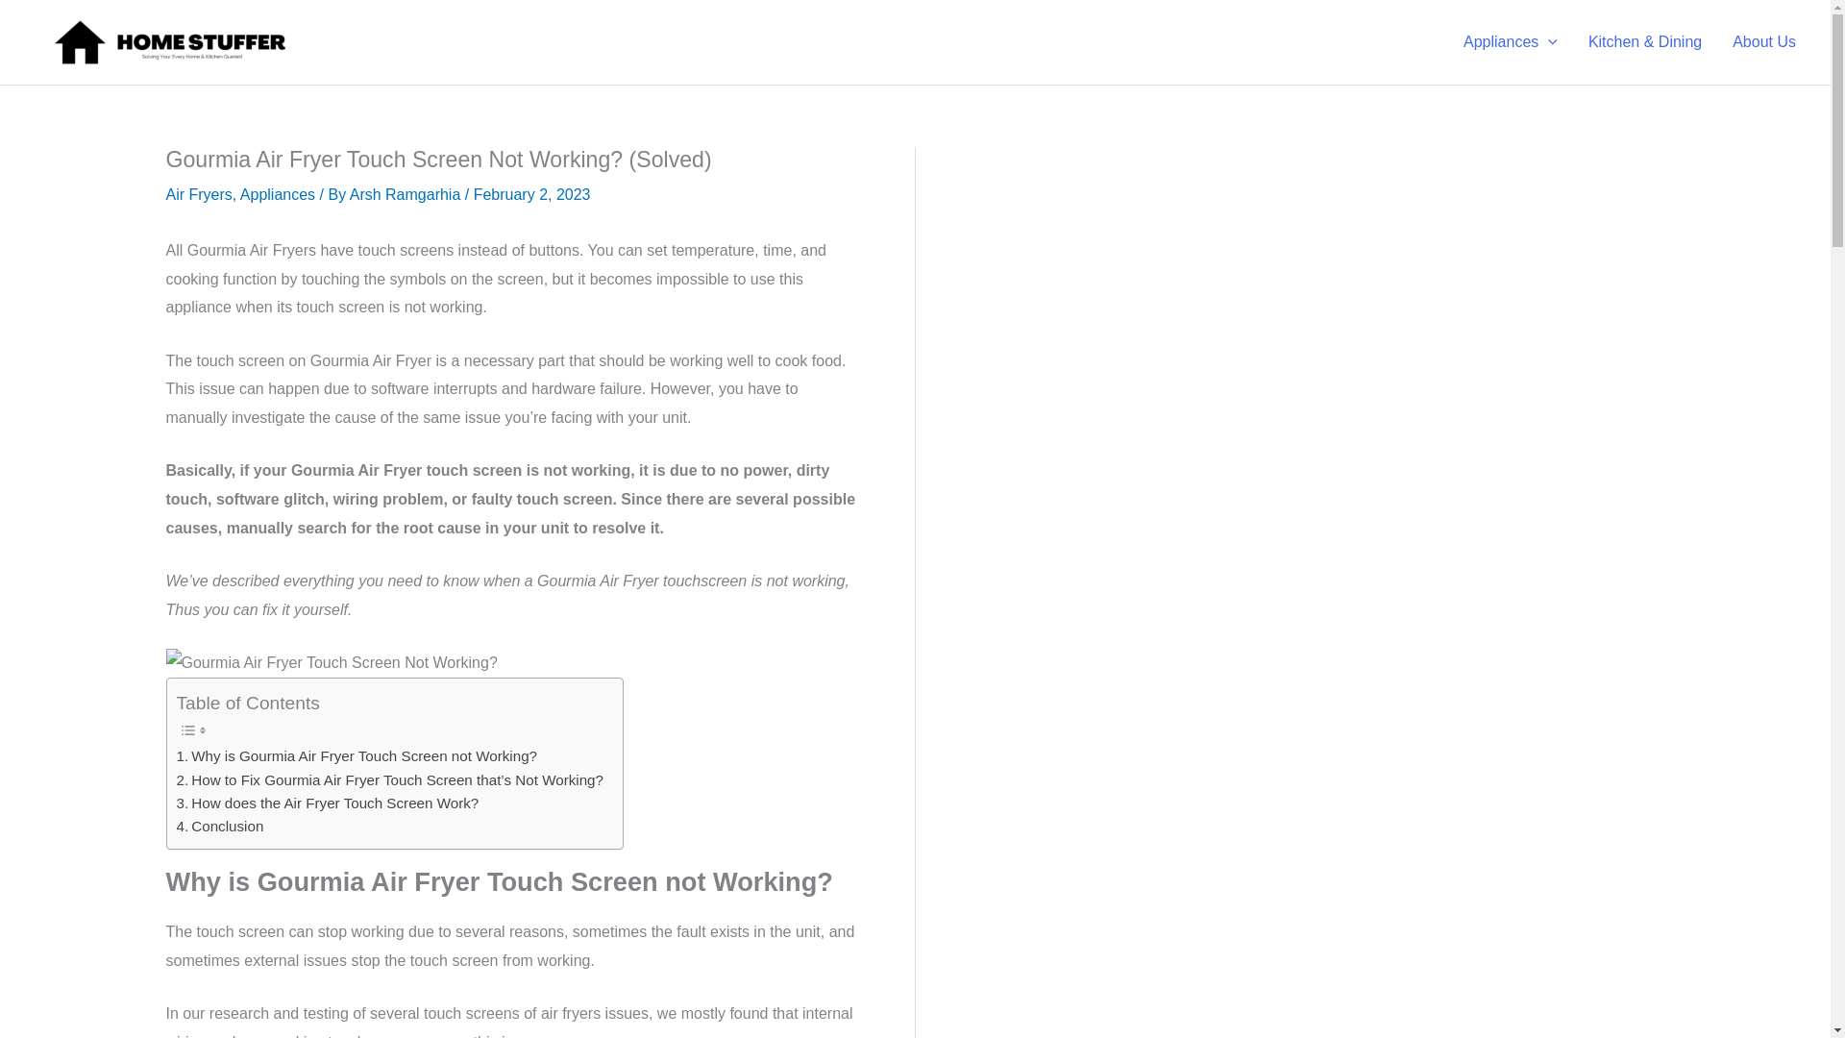 The height and width of the screenshot is (1038, 1845). What do you see at coordinates (406, 194) in the screenshot?
I see `Arsh Ramgarhia` at bounding box center [406, 194].